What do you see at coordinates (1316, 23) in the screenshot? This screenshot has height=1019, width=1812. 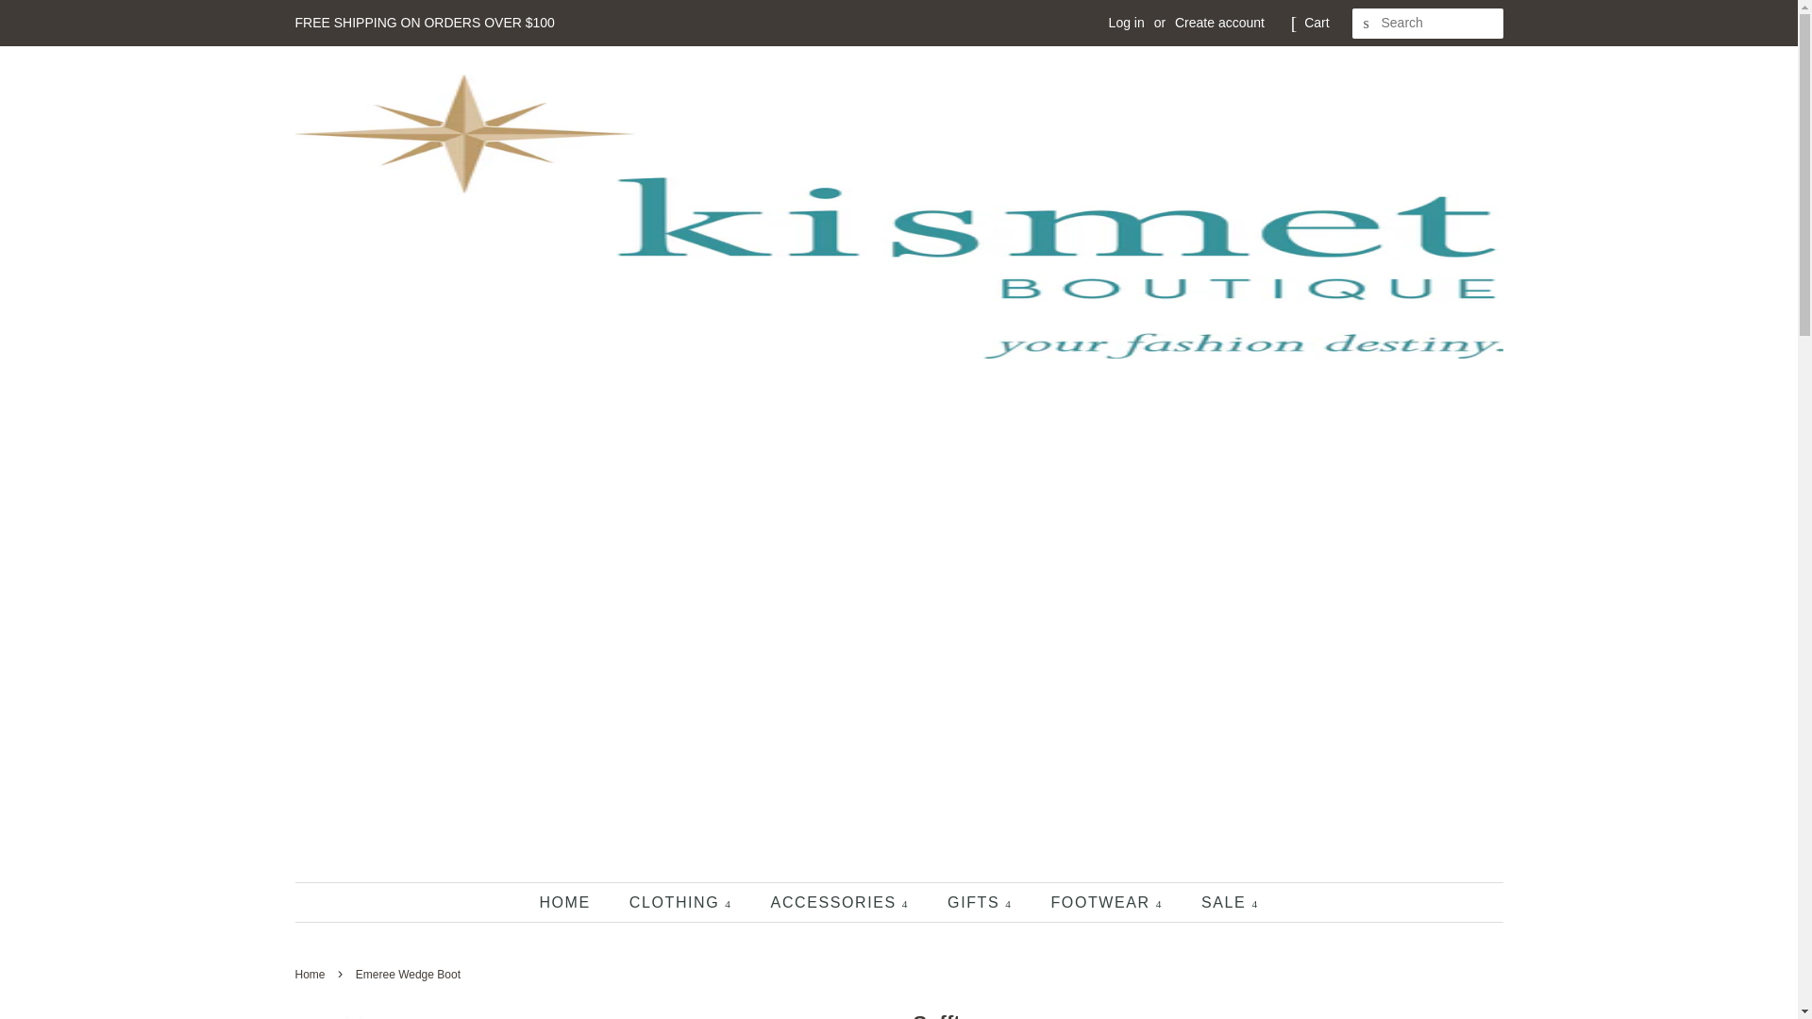 I see `Cart` at bounding box center [1316, 23].